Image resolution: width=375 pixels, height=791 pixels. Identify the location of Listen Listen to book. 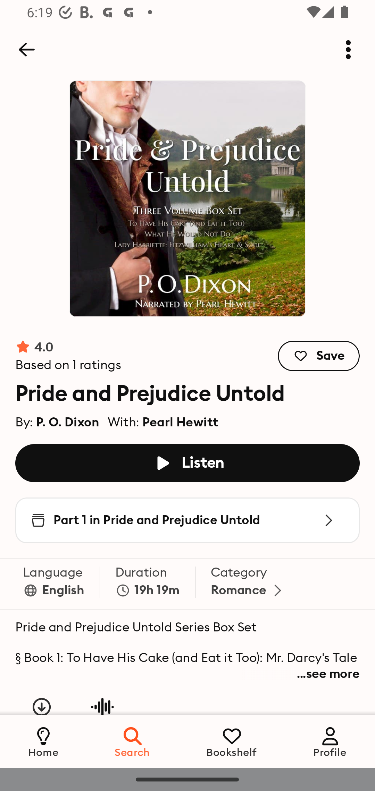
(187, 463).